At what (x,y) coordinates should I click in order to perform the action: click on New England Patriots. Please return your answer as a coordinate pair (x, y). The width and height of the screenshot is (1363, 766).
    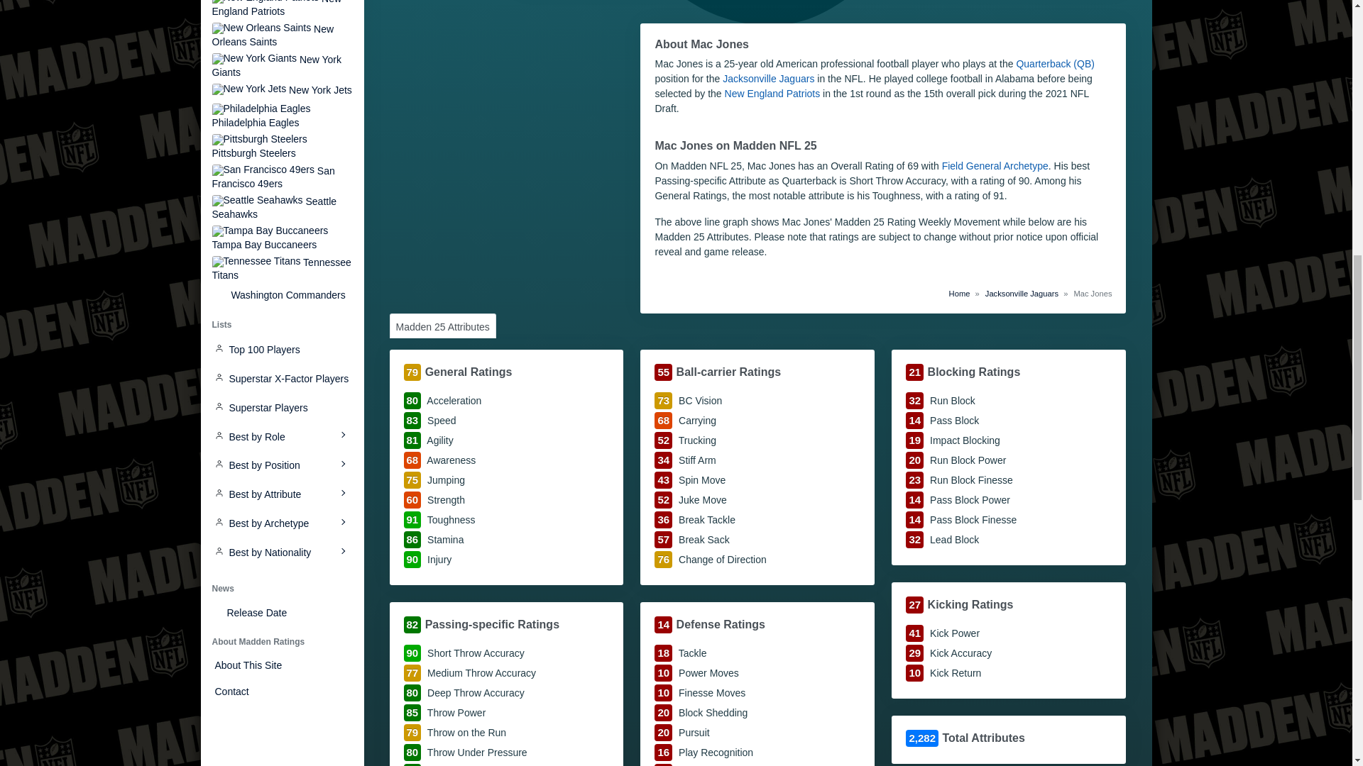
    Looking at the image, I should click on (281, 9).